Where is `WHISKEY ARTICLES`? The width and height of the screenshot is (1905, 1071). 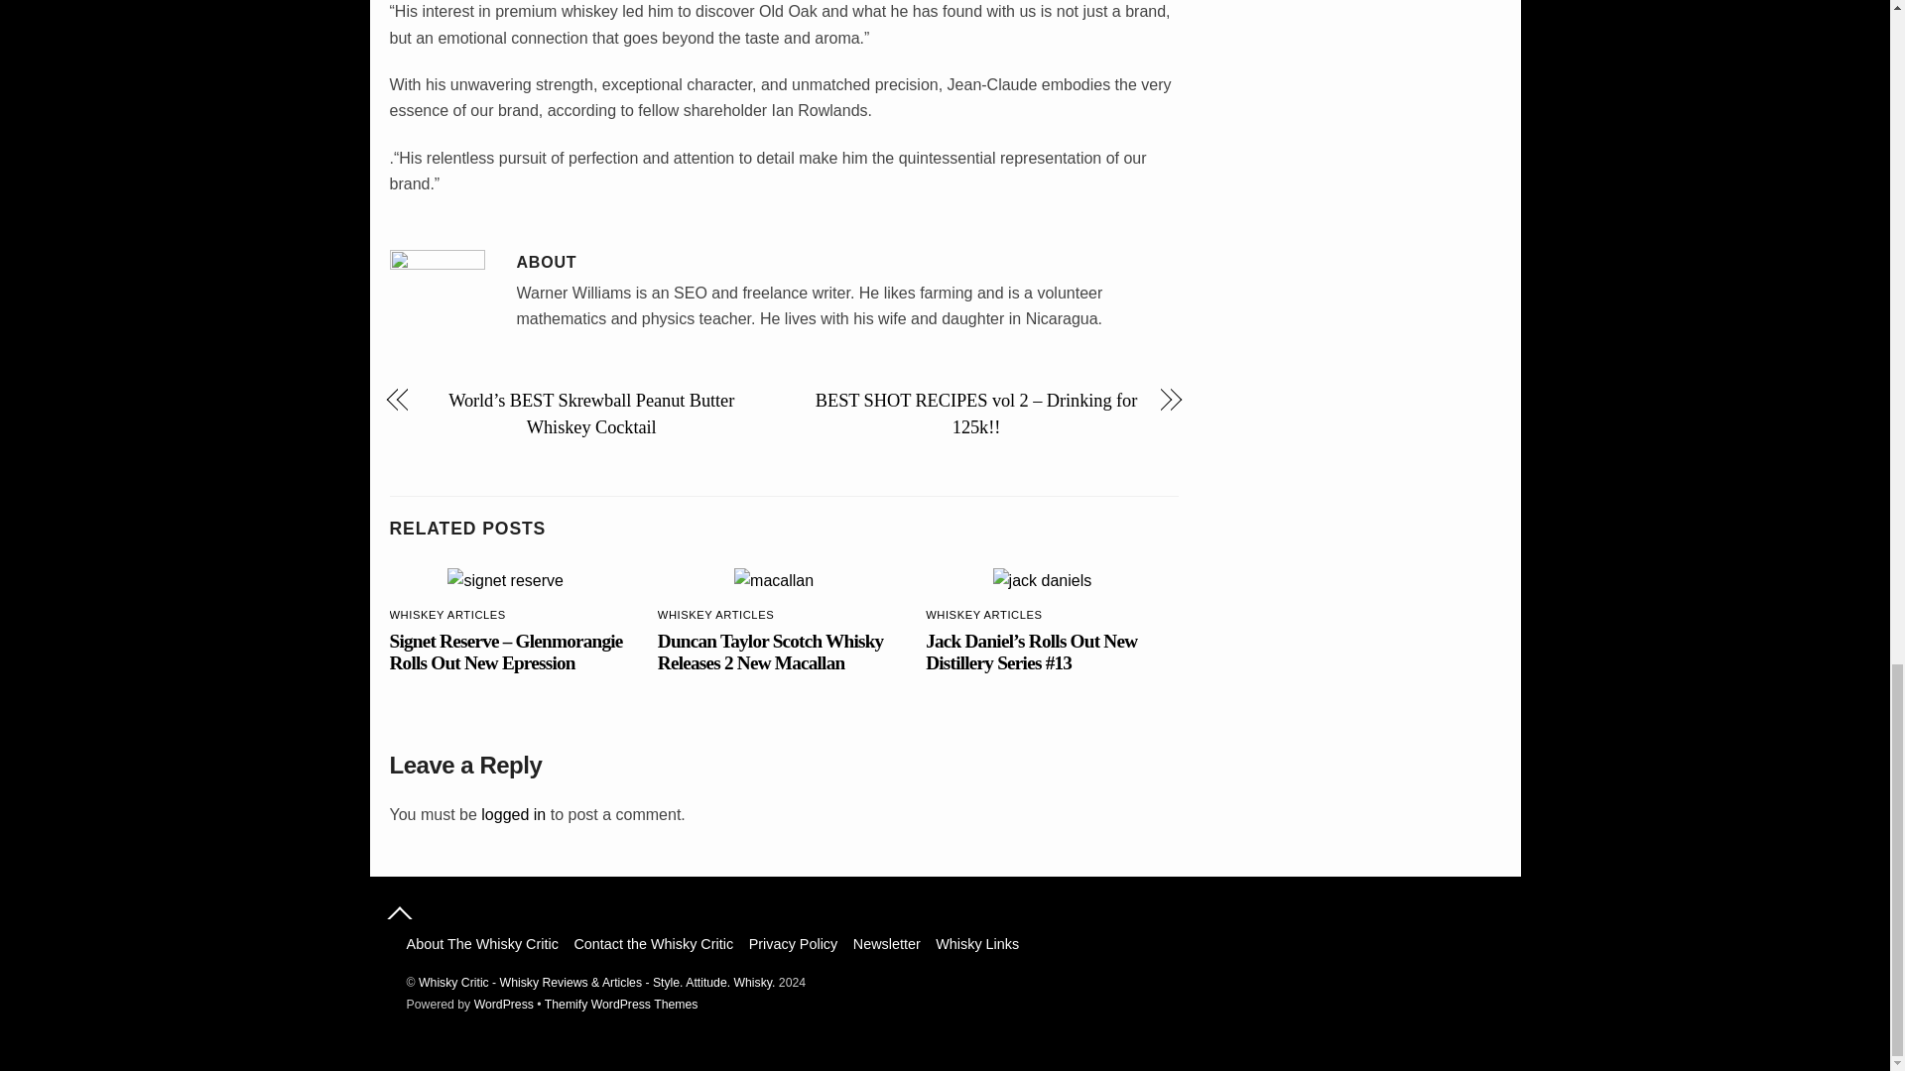
WHISKEY ARTICLES is located at coordinates (714, 615).